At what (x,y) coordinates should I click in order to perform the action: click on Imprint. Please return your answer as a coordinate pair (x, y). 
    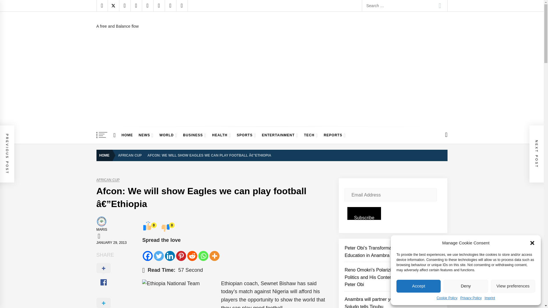
    Looking at the image, I should click on (490, 298).